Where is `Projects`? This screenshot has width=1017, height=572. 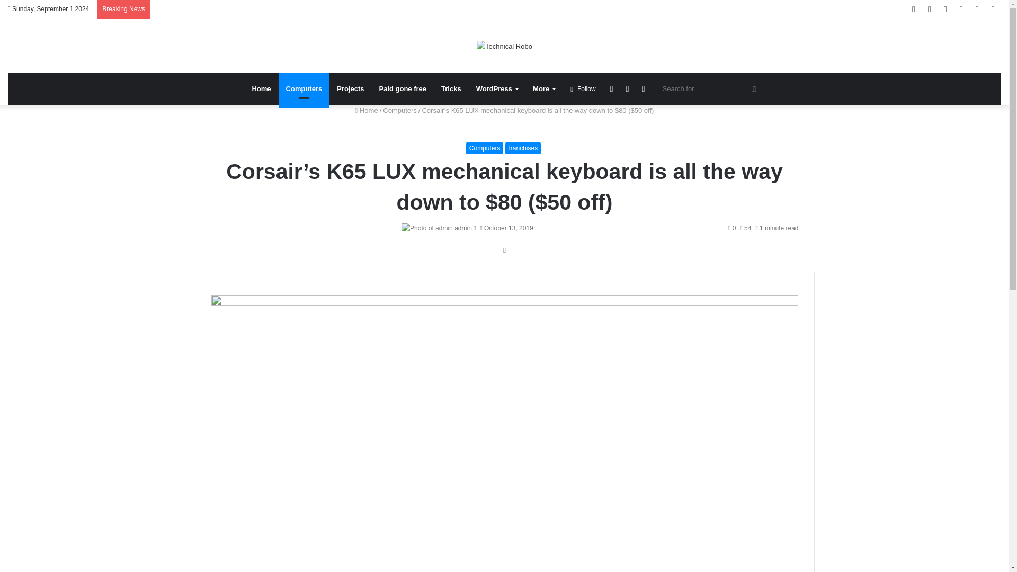 Projects is located at coordinates (350, 89).